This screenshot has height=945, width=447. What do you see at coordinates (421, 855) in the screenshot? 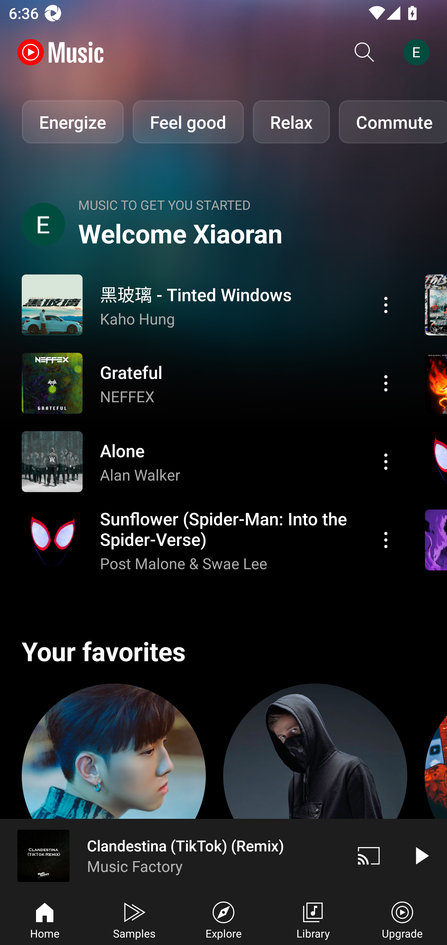
I see `Play video` at bounding box center [421, 855].